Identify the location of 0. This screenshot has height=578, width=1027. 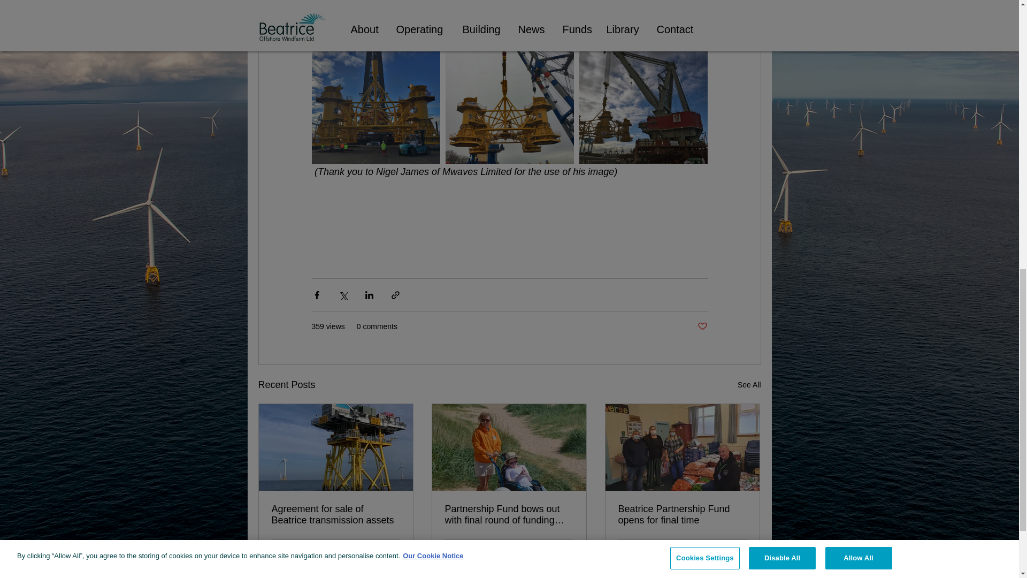
(488, 552).